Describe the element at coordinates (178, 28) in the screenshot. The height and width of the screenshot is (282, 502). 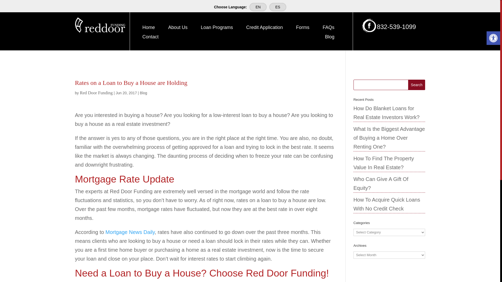
I see `About Us` at that location.